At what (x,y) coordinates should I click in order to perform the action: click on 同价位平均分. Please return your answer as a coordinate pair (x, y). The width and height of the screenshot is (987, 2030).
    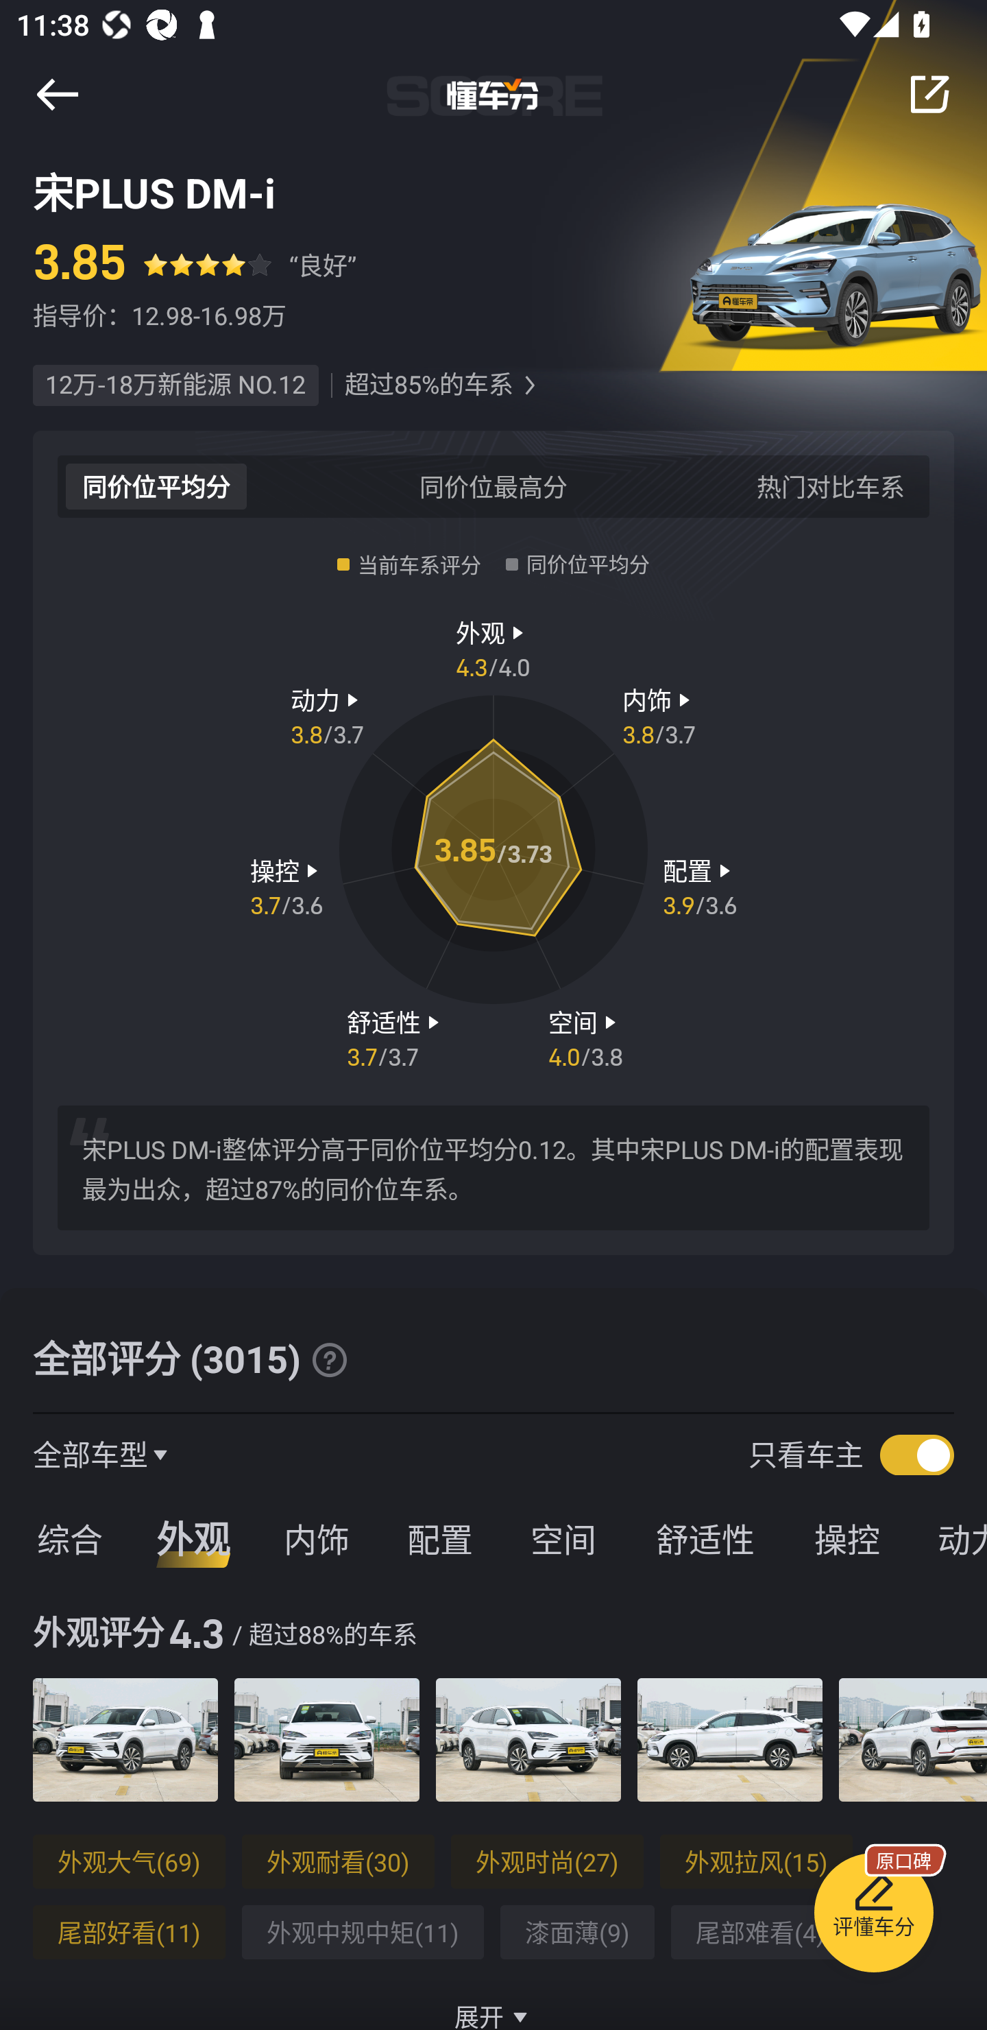
    Looking at the image, I should click on (156, 486).